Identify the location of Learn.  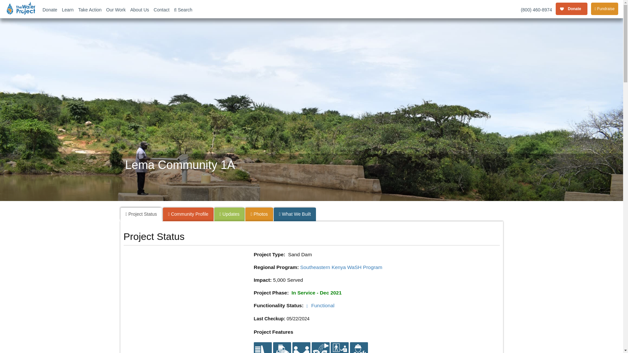
(68, 9).